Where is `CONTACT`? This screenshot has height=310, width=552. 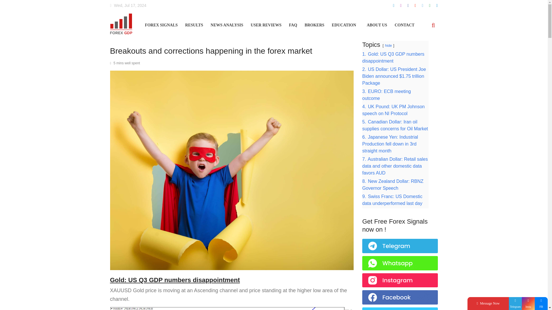
CONTACT is located at coordinates (404, 24).